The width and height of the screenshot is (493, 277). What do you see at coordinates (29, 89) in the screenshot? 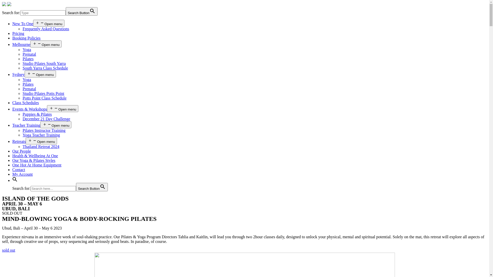
I see `Prenatal` at bounding box center [29, 89].